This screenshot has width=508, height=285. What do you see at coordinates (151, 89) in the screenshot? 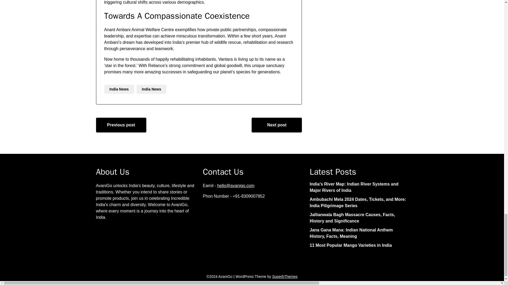
I see `India News` at bounding box center [151, 89].